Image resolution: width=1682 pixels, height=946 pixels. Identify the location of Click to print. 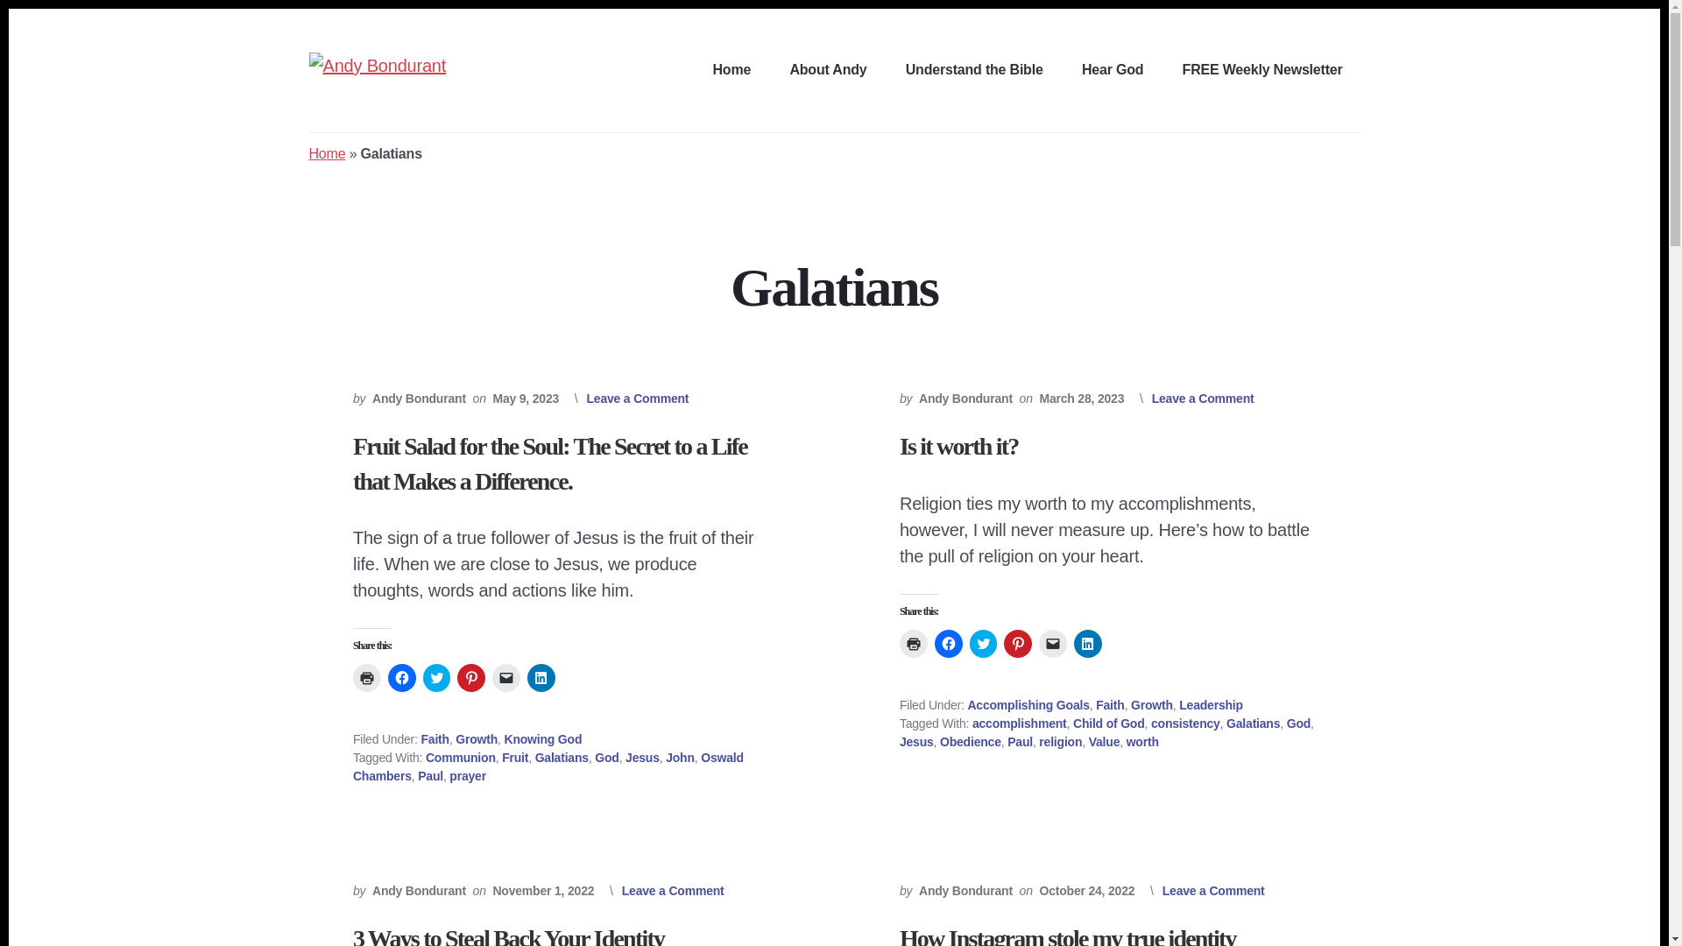
(914, 643).